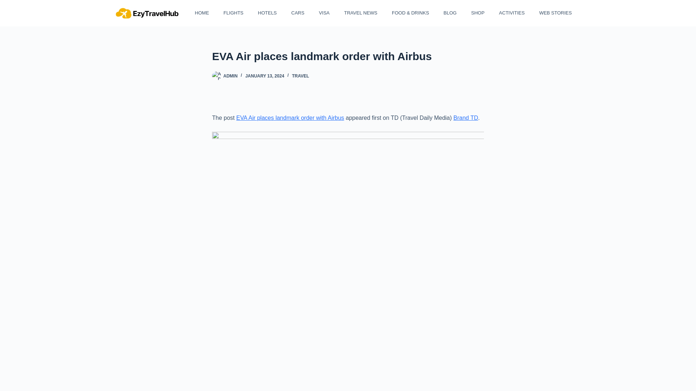 This screenshot has height=391, width=696. What do you see at coordinates (598, 13) in the screenshot?
I see `TRAVEL GUIDE` at bounding box center [598, 13].